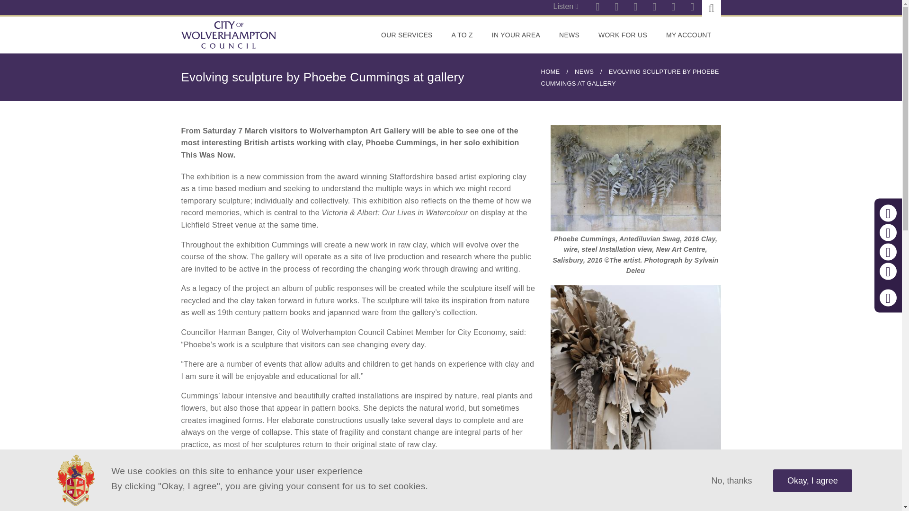 The image size is (909, 511). What do you see at coordinates (692, 8) in the screenshot?
I see `LinkedIn` at bounding box center [692, 8].